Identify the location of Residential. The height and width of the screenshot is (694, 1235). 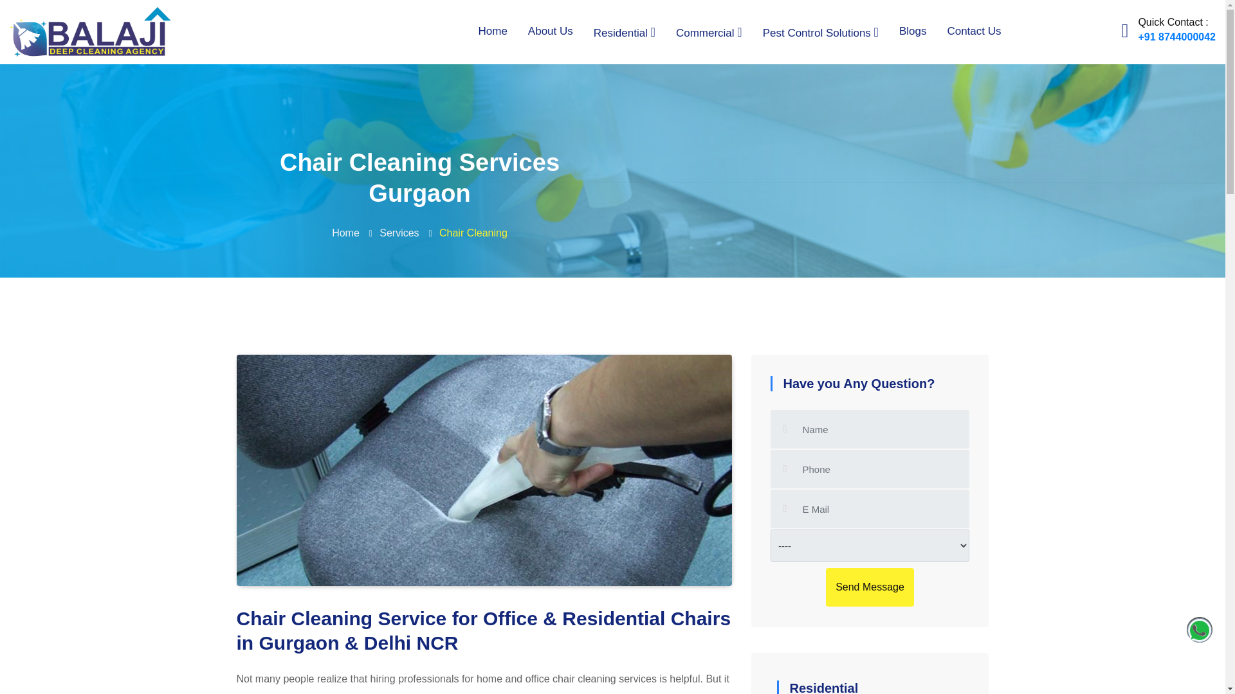
(624, 32).